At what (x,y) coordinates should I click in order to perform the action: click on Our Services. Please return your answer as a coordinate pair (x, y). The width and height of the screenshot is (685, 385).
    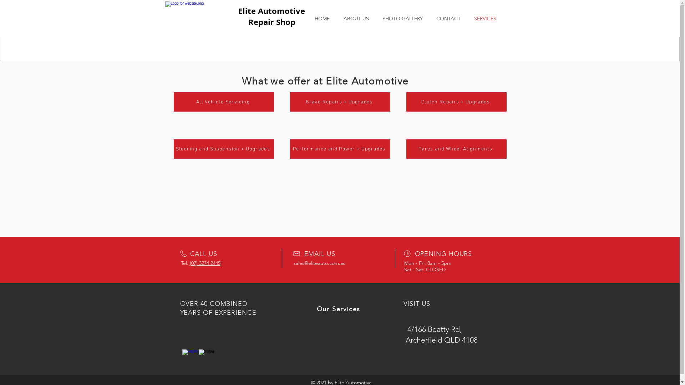
    Looking at the image, I should click on (339, 309).